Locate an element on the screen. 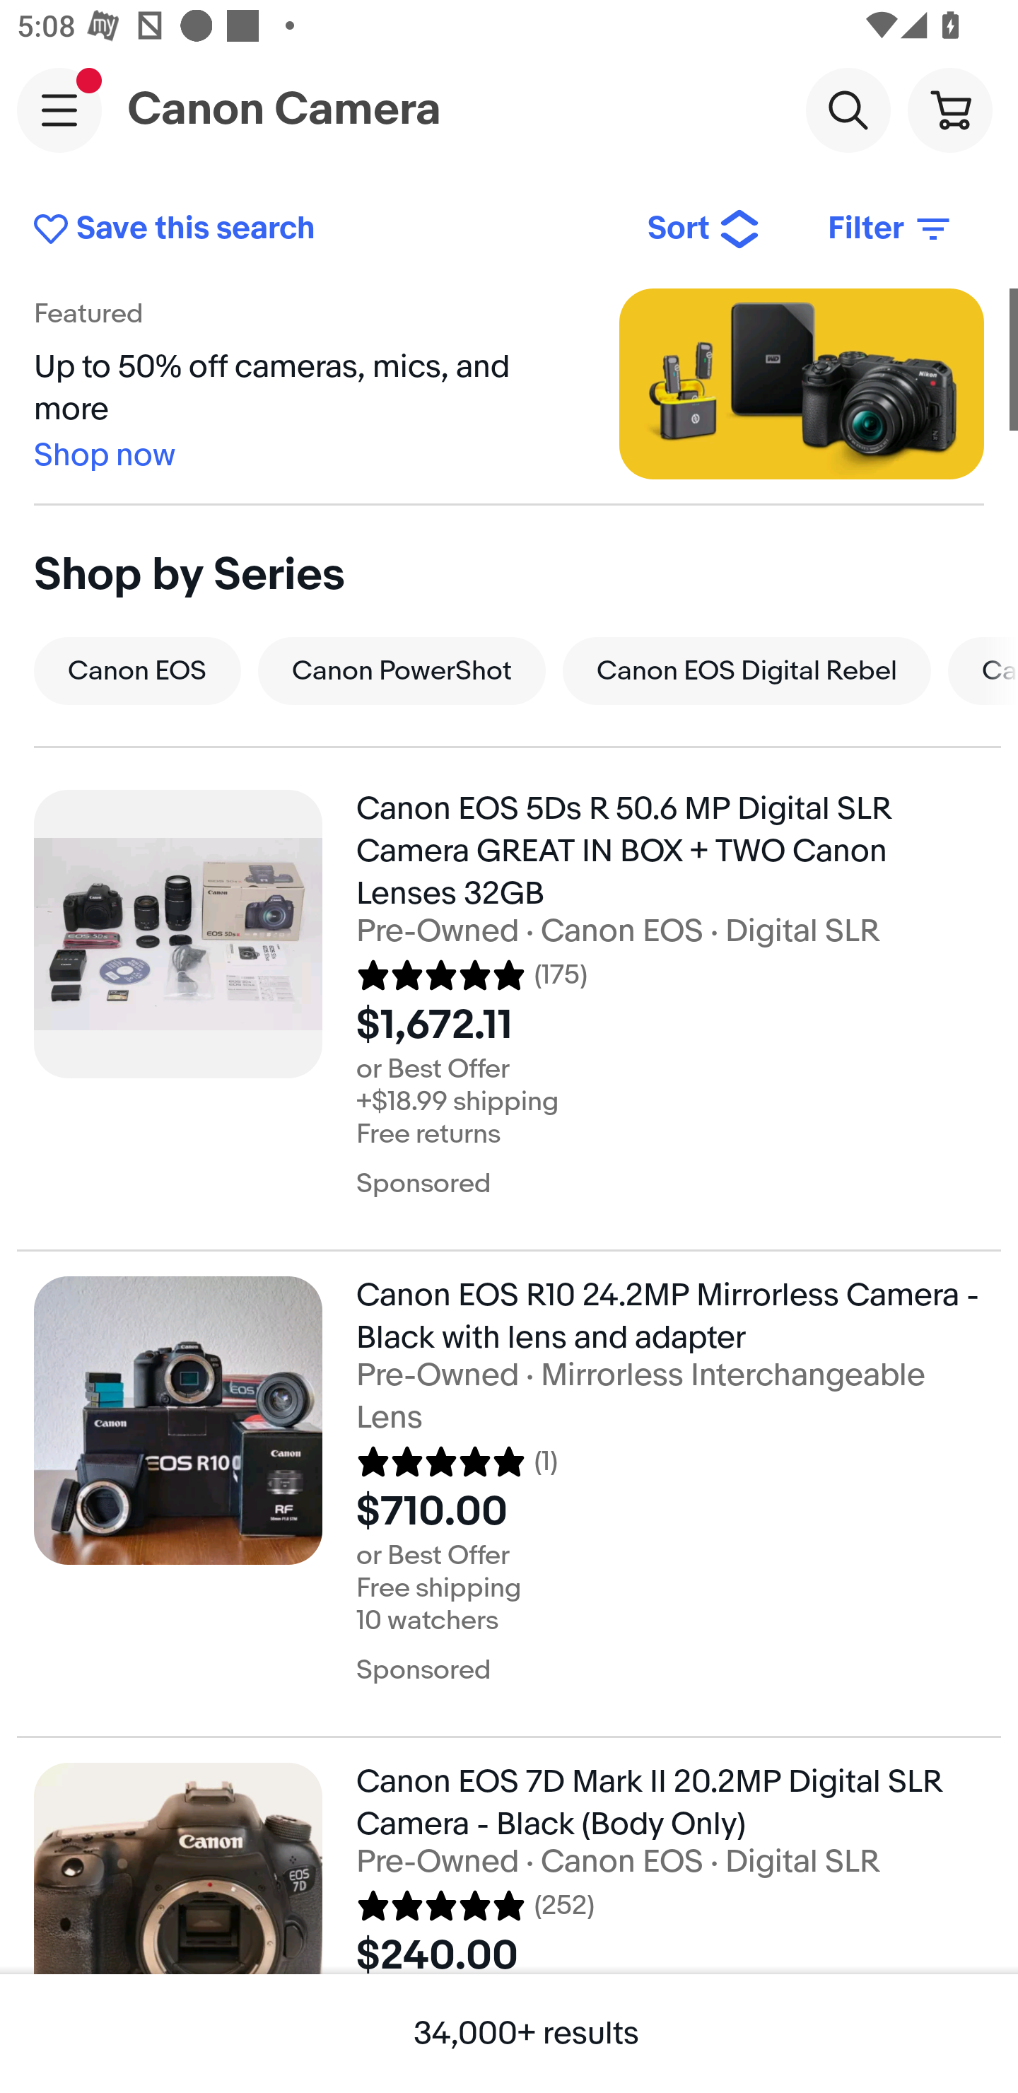  Cart button shopping cart is located at coordinates (949, 109).